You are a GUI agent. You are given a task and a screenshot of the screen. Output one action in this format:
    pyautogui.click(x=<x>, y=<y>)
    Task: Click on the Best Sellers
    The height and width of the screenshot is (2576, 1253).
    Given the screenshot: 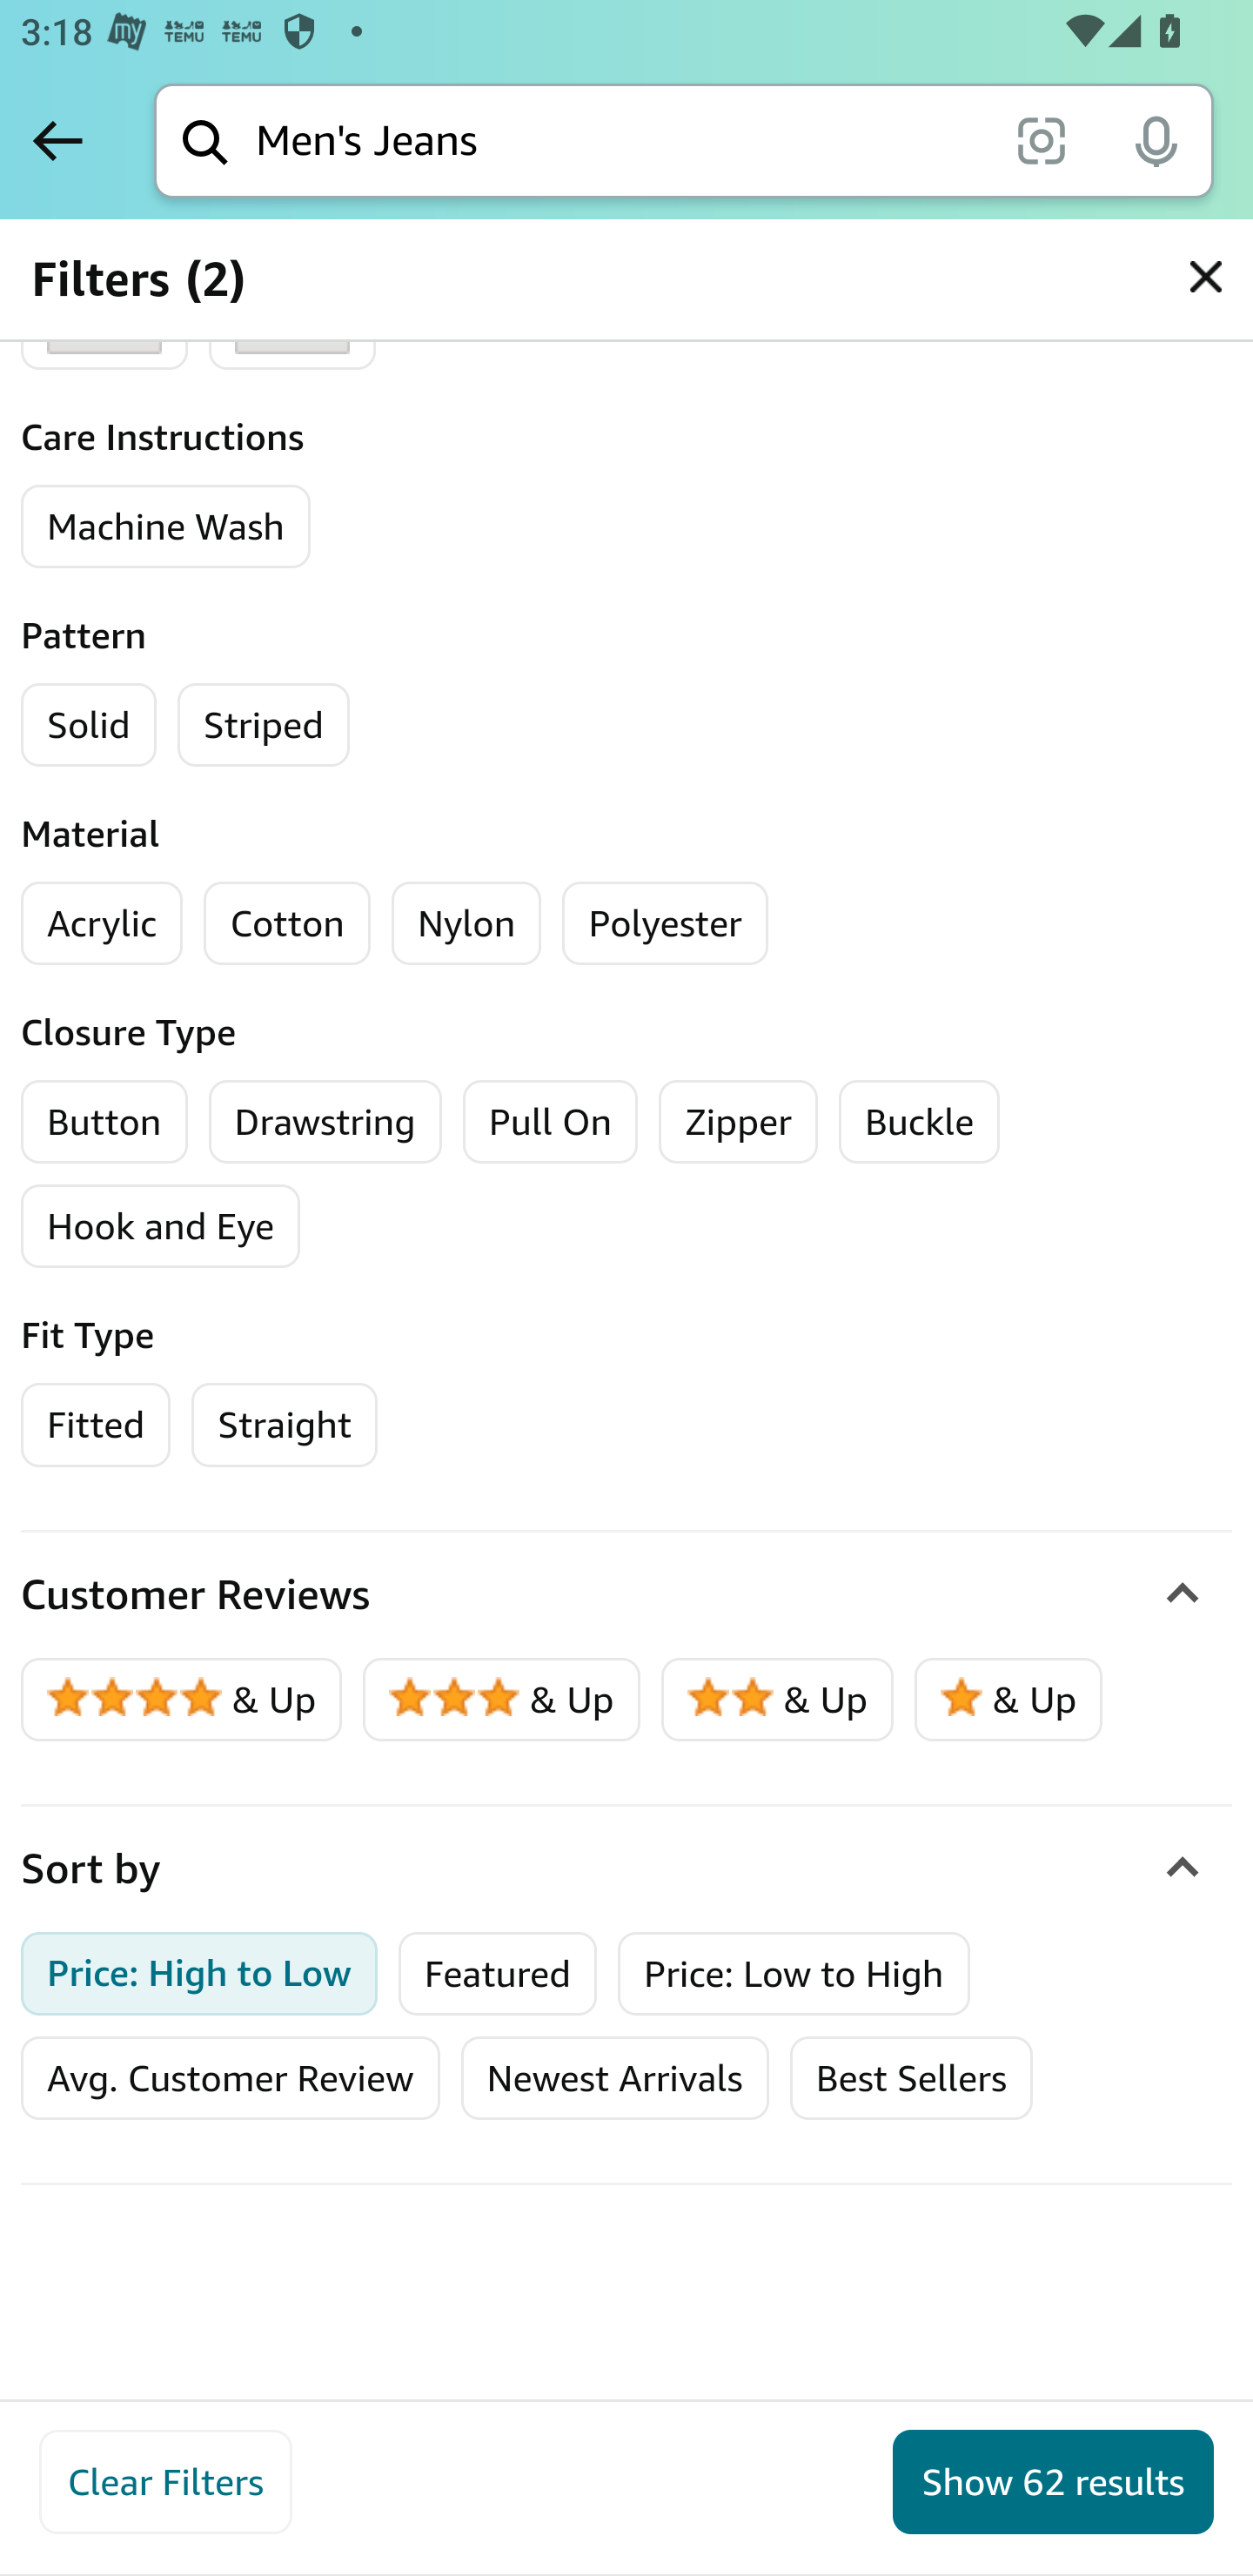 What is the action you would take?
    pyautogui.click(x=910, y=2078)
    